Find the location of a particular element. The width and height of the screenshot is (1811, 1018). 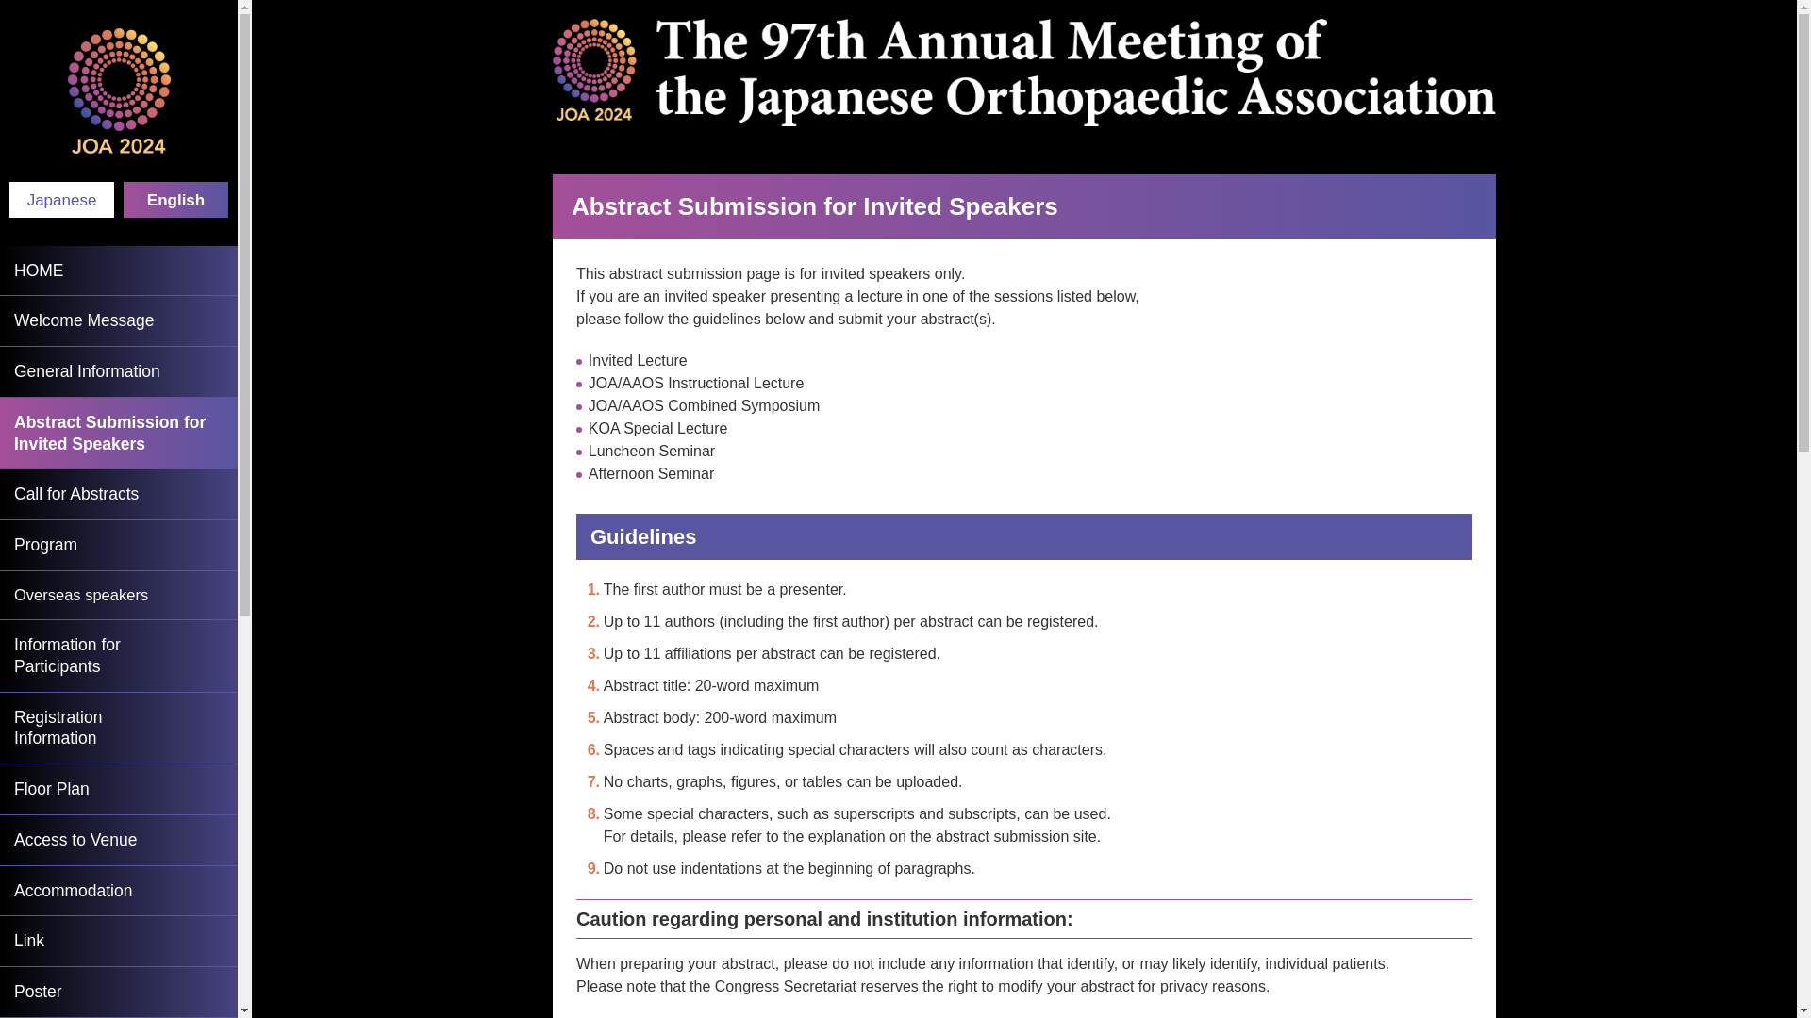

Accommodation is located at coordinates (119, 271).